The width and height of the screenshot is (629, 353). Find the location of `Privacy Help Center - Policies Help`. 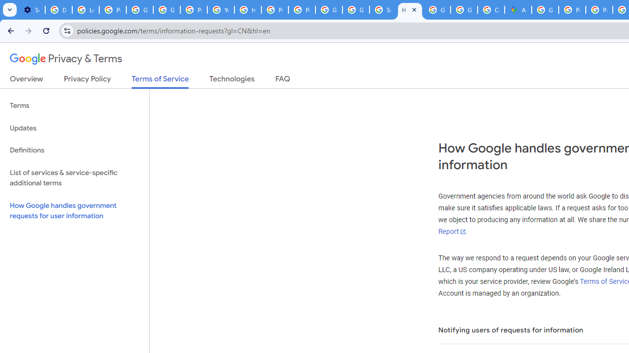

Privacy Help Center - Policies Help is located at coordinates (599, 10).